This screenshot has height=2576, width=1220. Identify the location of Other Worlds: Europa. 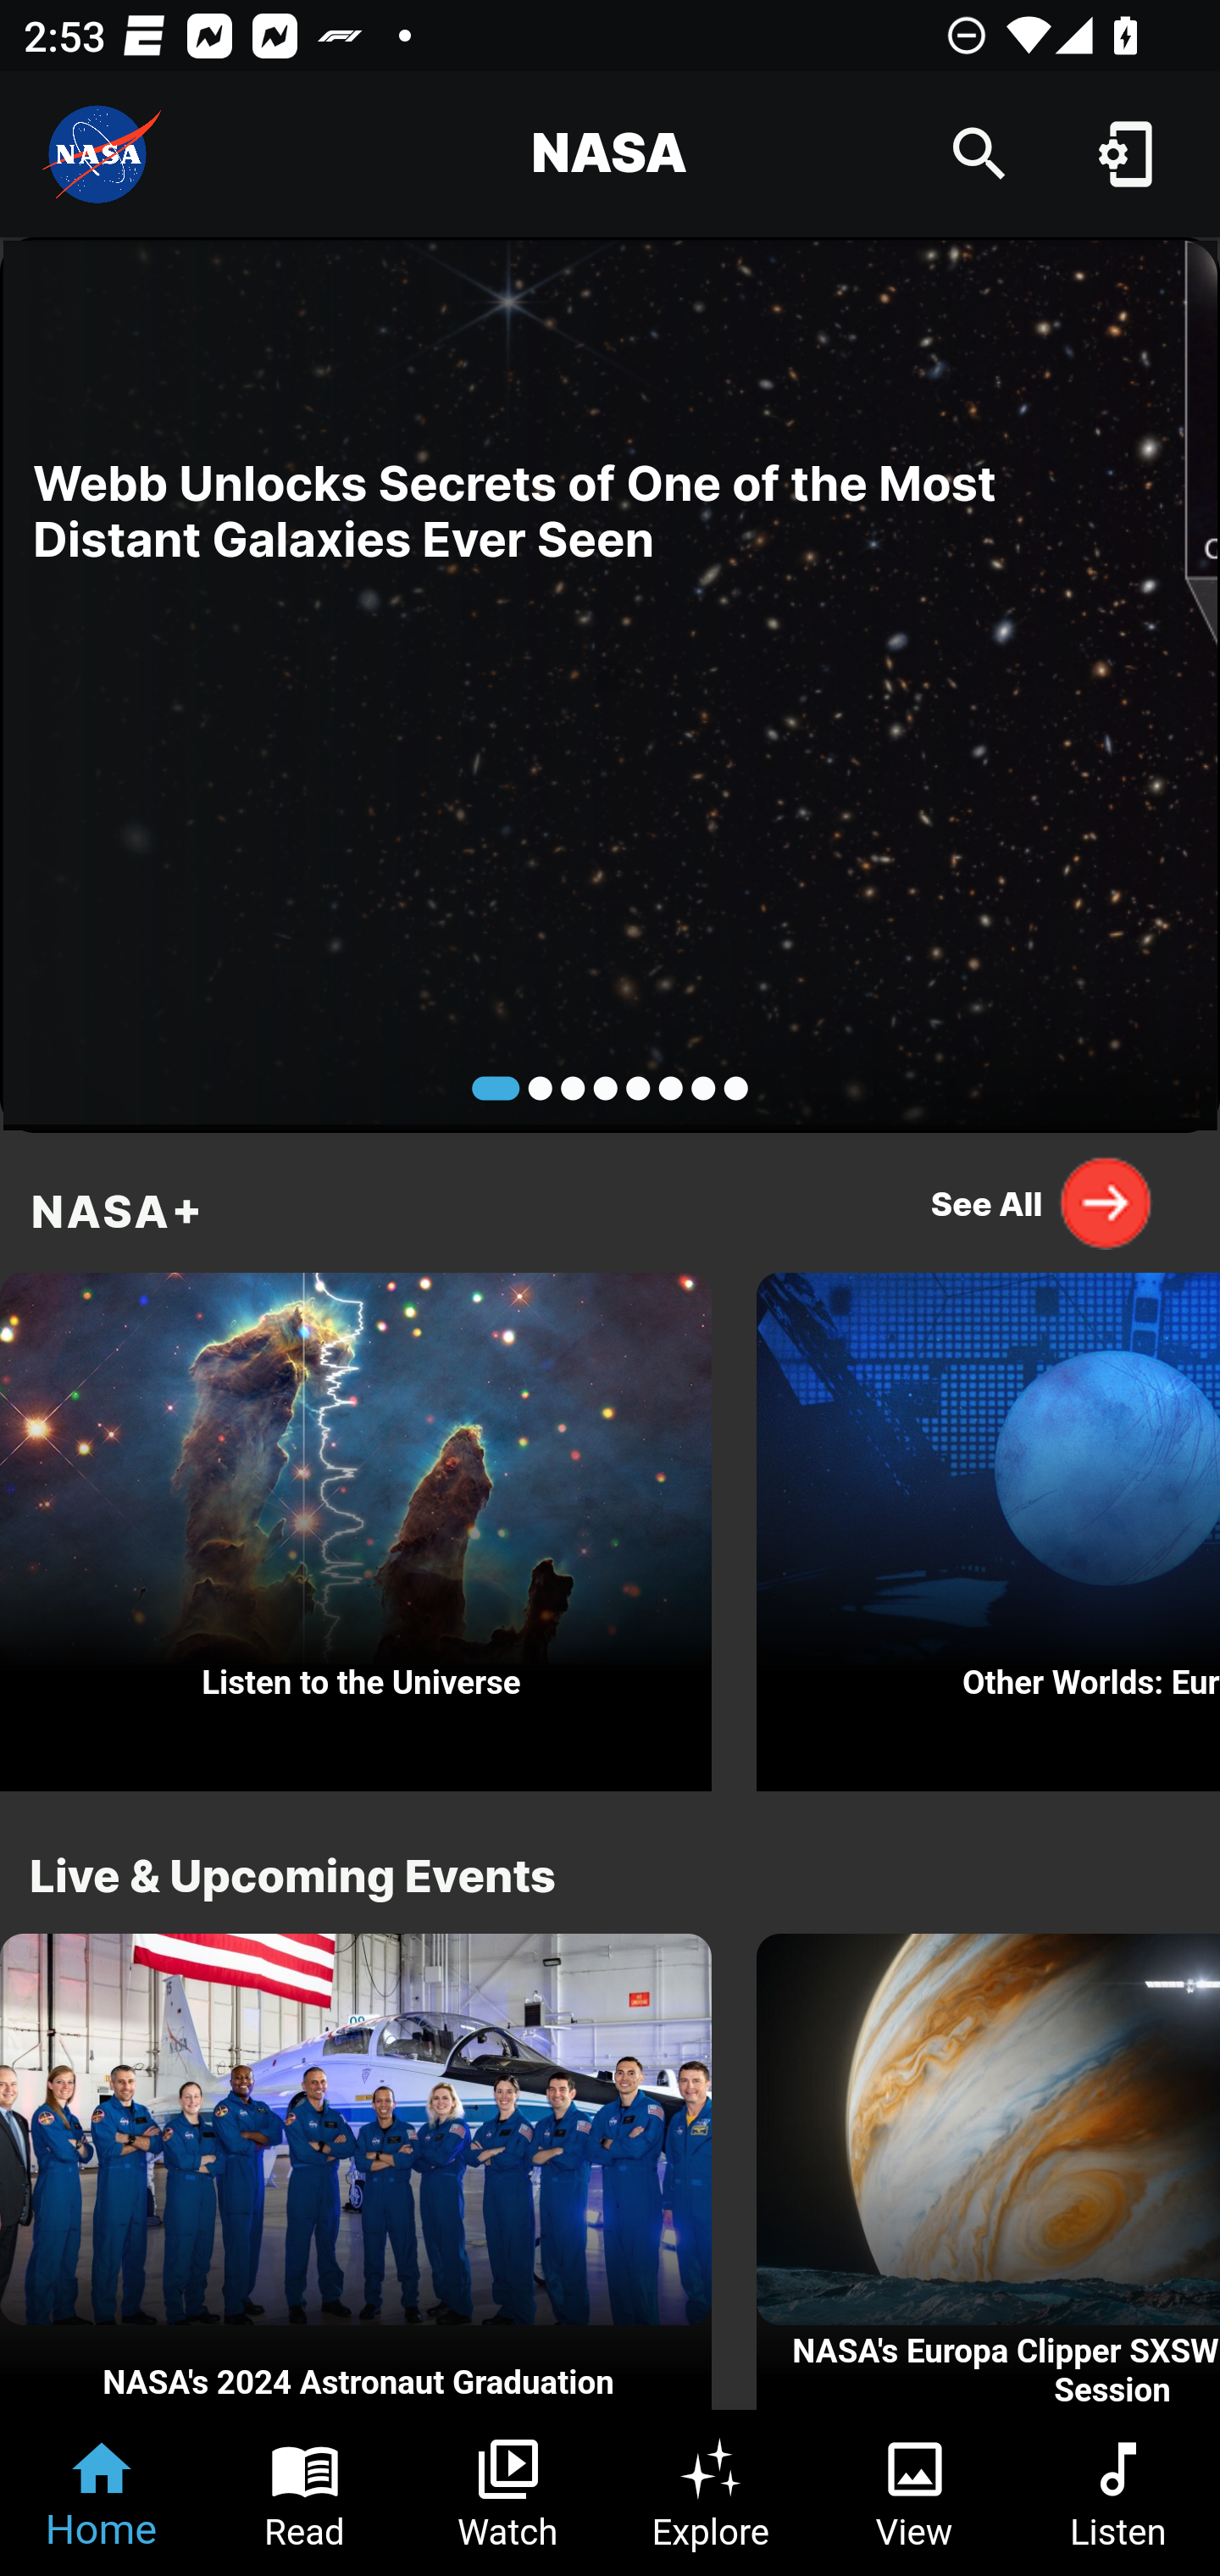
(988, 1524).